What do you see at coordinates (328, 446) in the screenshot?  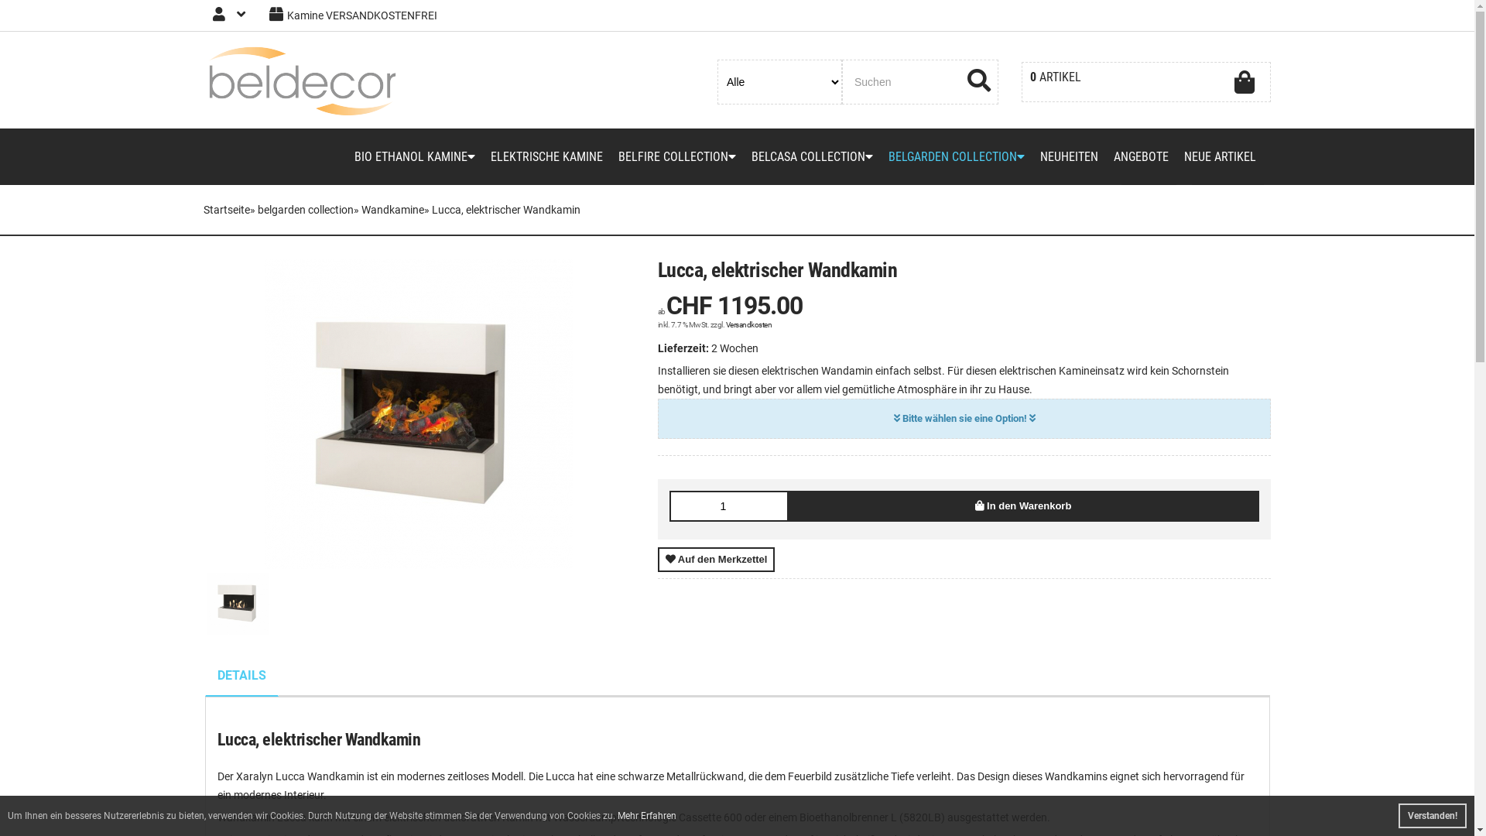 I see `Liefer- und Versandkosten` at bounding box center [328, 446].